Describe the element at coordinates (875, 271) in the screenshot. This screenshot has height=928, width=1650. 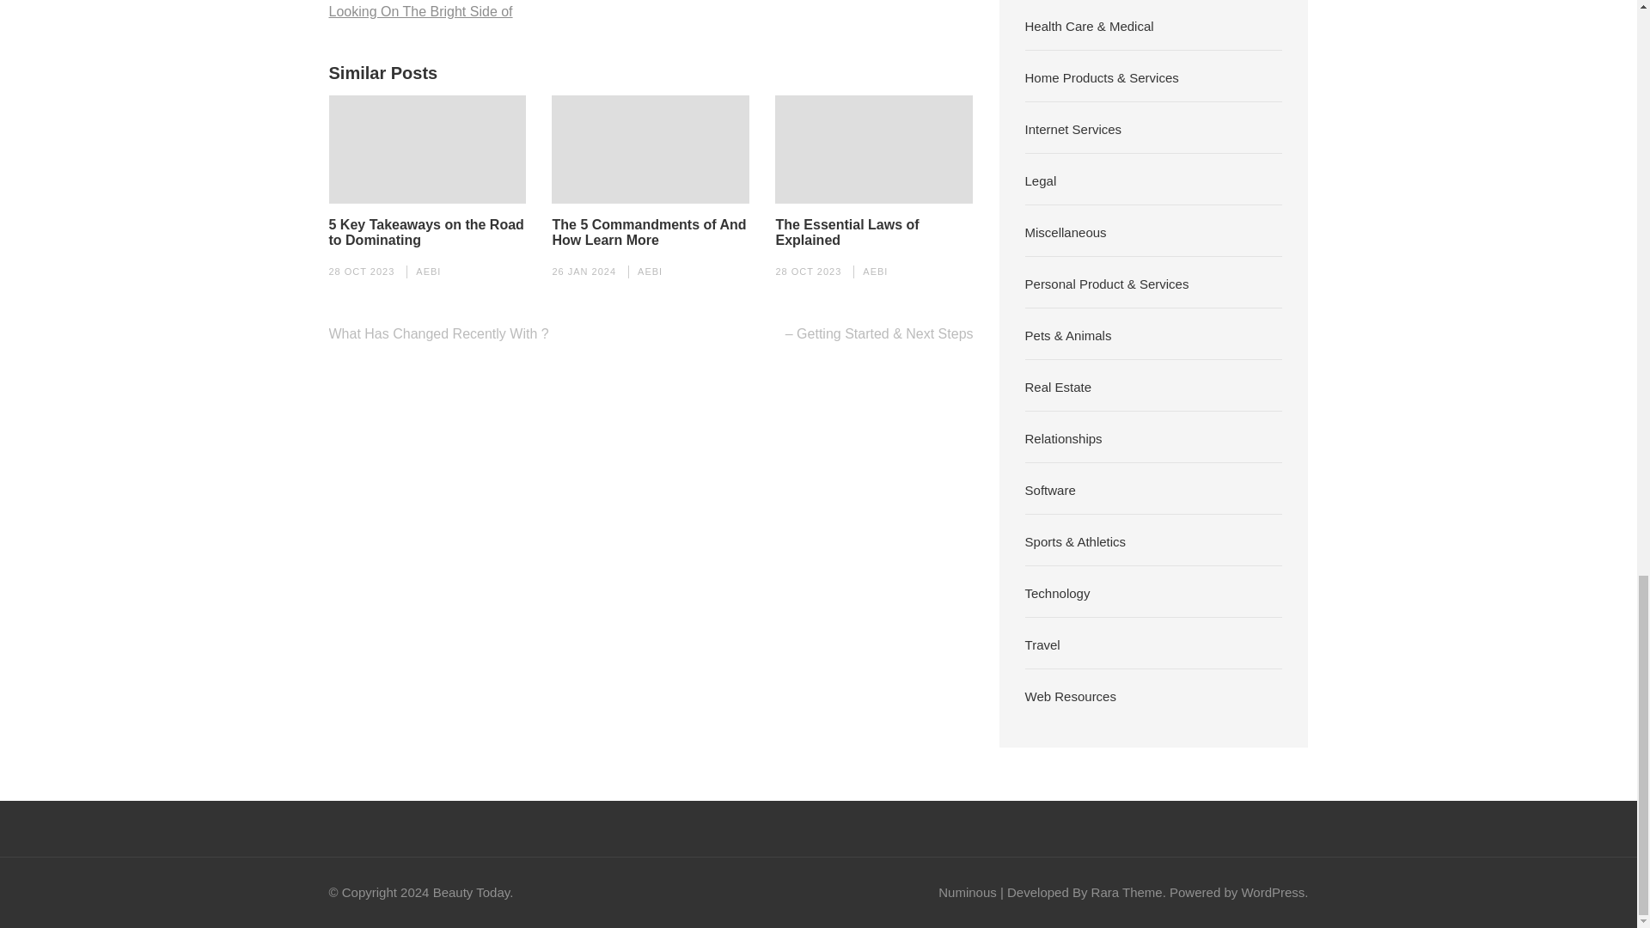
I see `AEBI` at that location.